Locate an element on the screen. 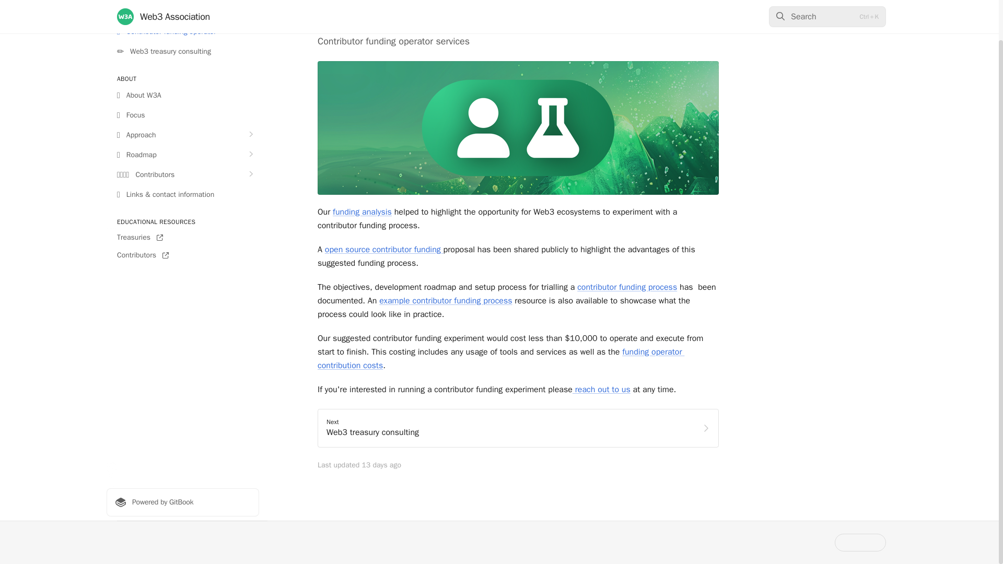 The height and width of the screenshot is (564, 1003). Powered by GitBook is located at coordinates (182, 502).